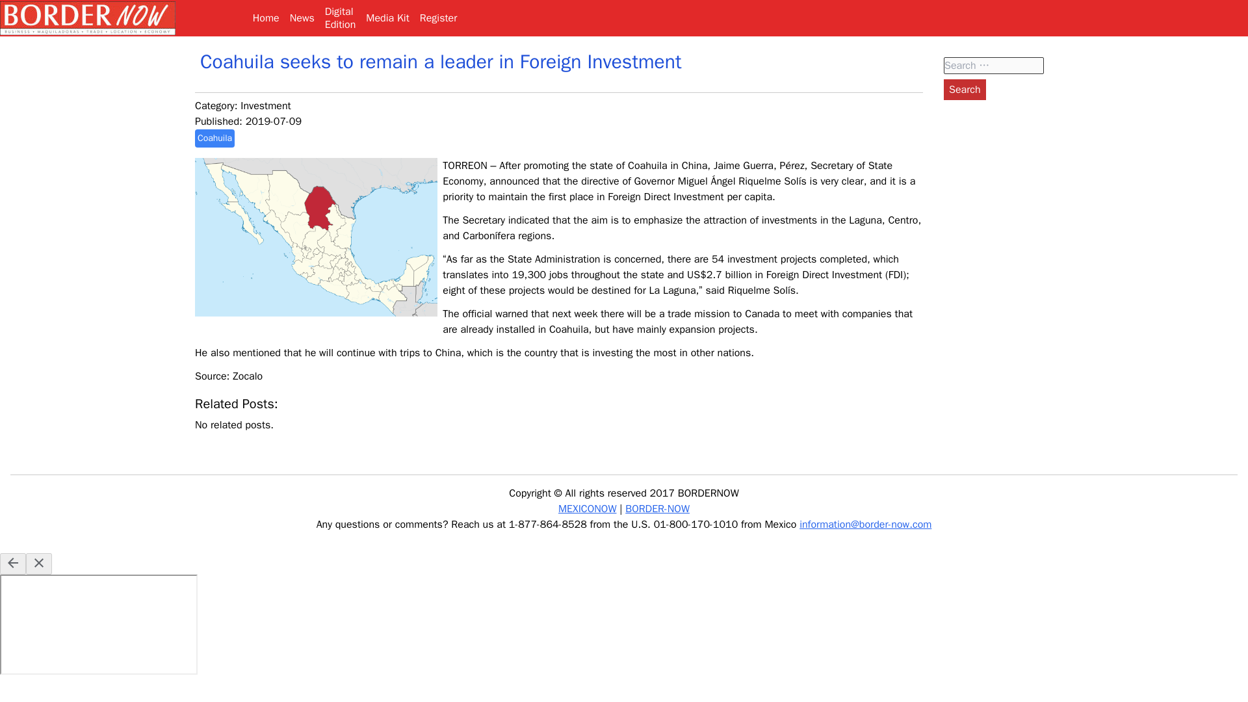 The image size is (1248, 702). Describe the element at coordinates (965, 90) in the screenshot. I see `Search` at that location.